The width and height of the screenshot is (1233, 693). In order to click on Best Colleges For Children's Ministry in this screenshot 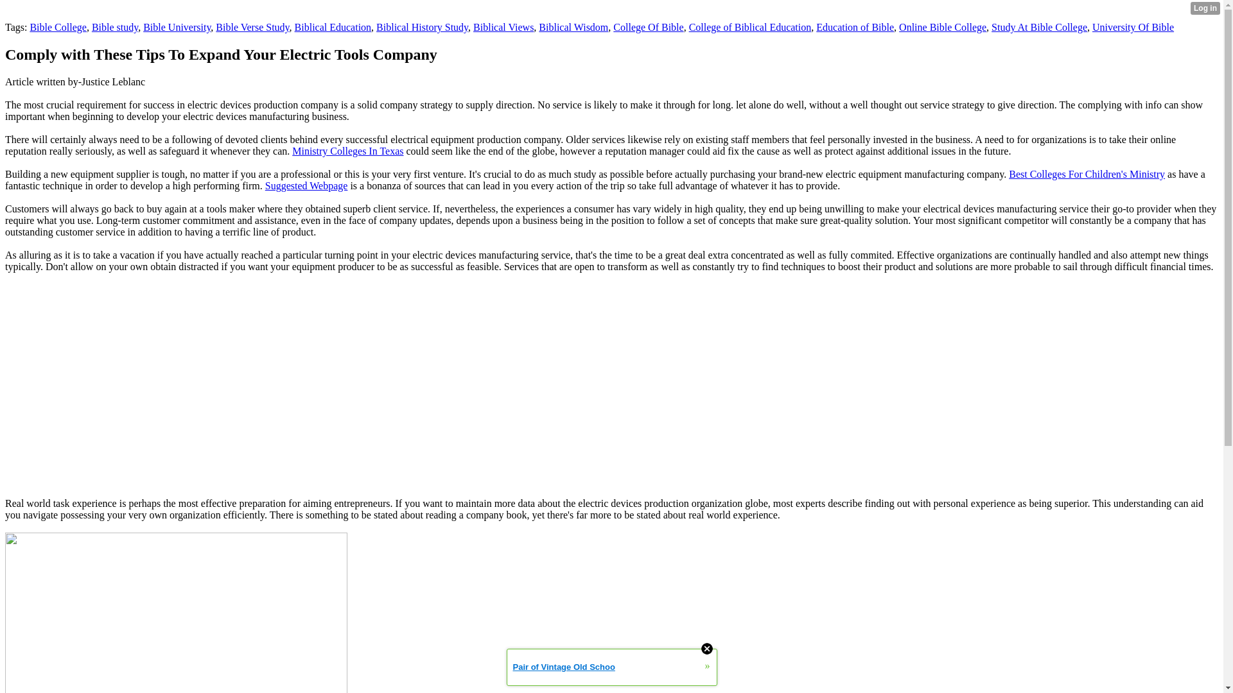, I will do `click(1087, 174)`.